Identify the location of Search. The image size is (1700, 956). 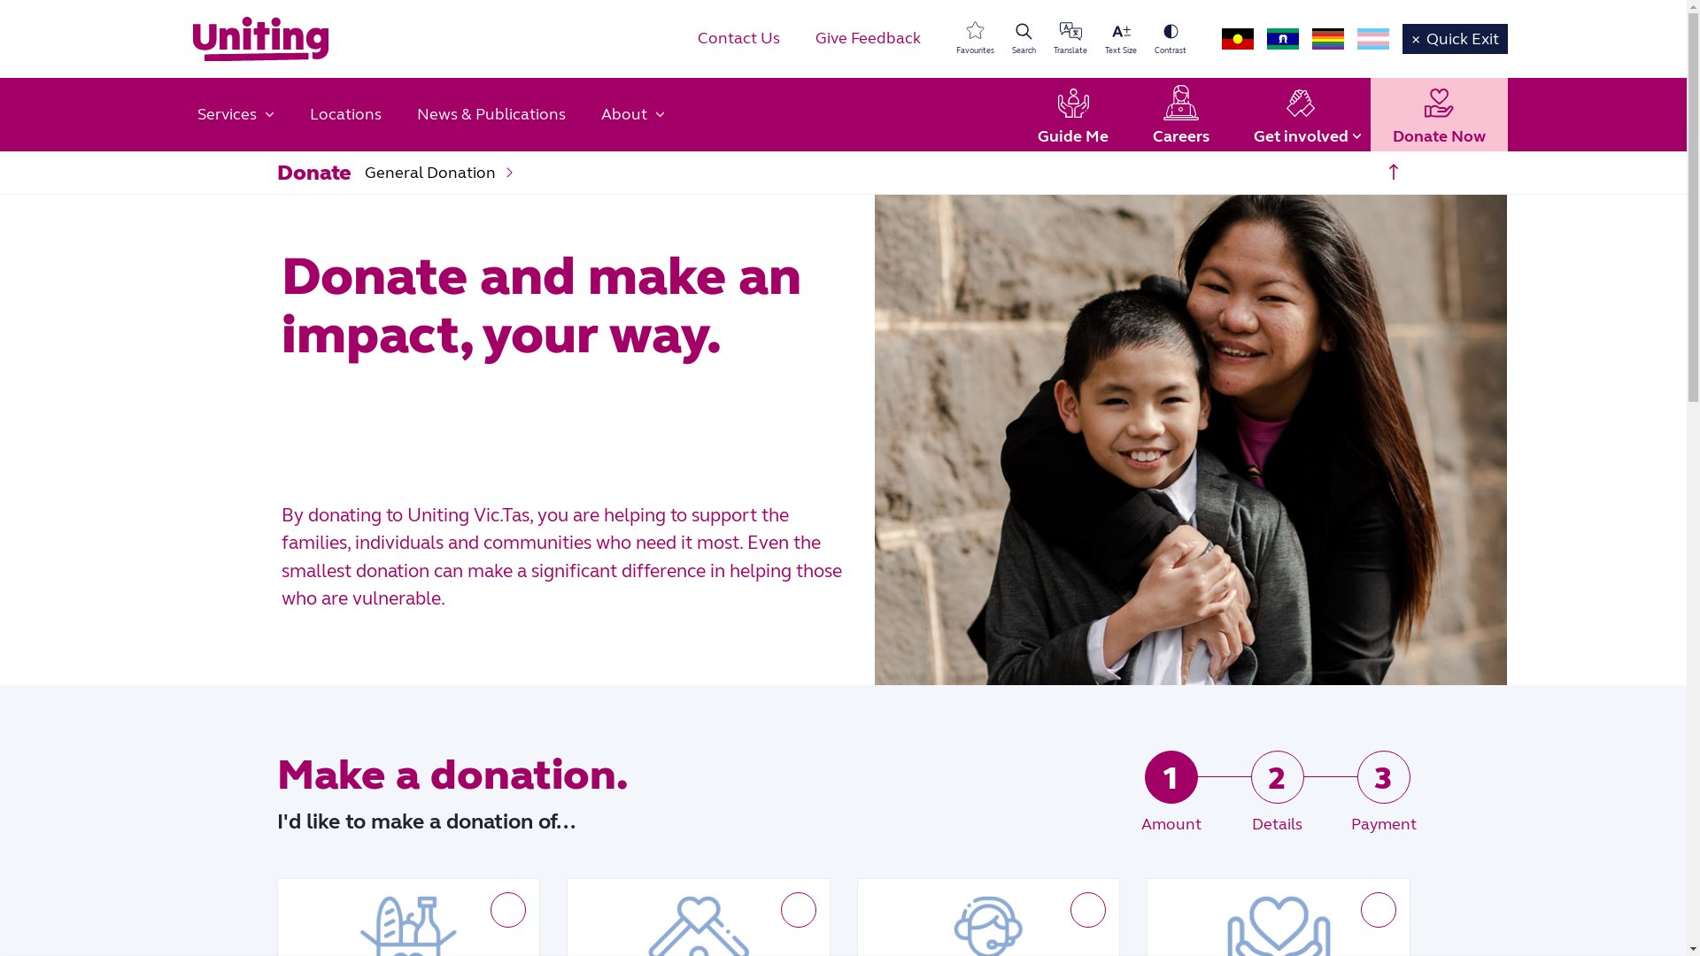
(1024, 39).